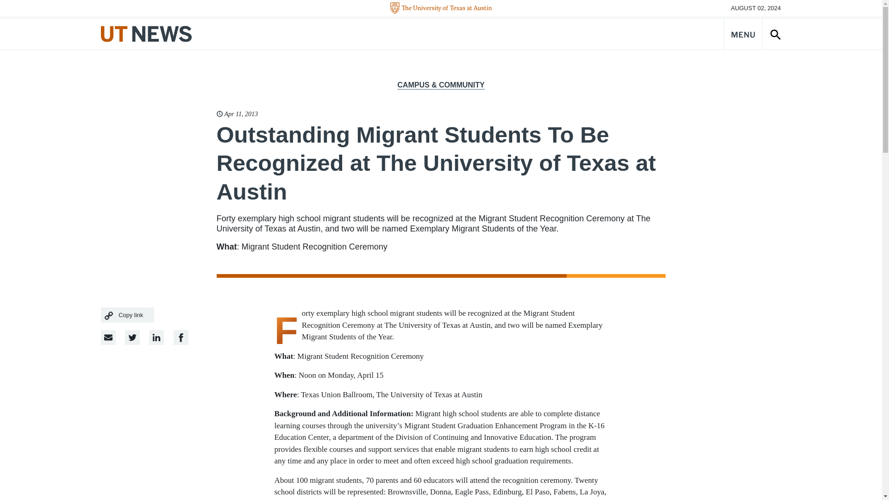  I want to click on Copy link, so click(128, 315).